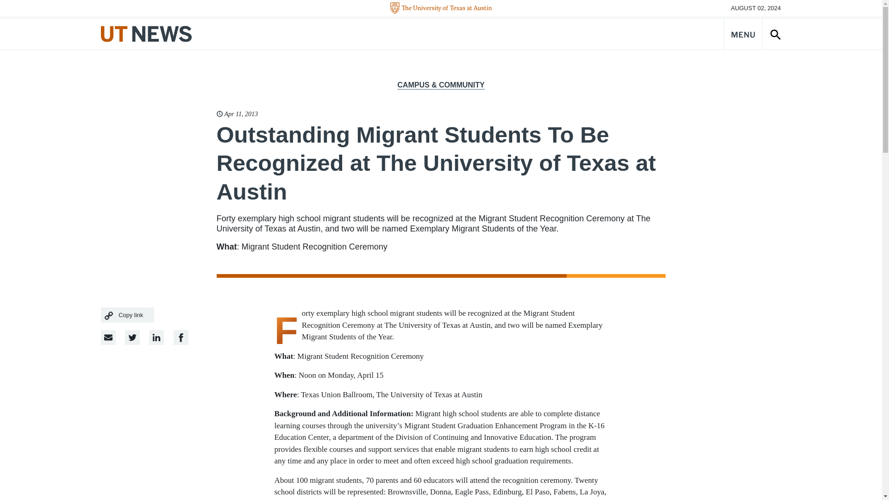  I want to click on Copy link, so click(128, 315).